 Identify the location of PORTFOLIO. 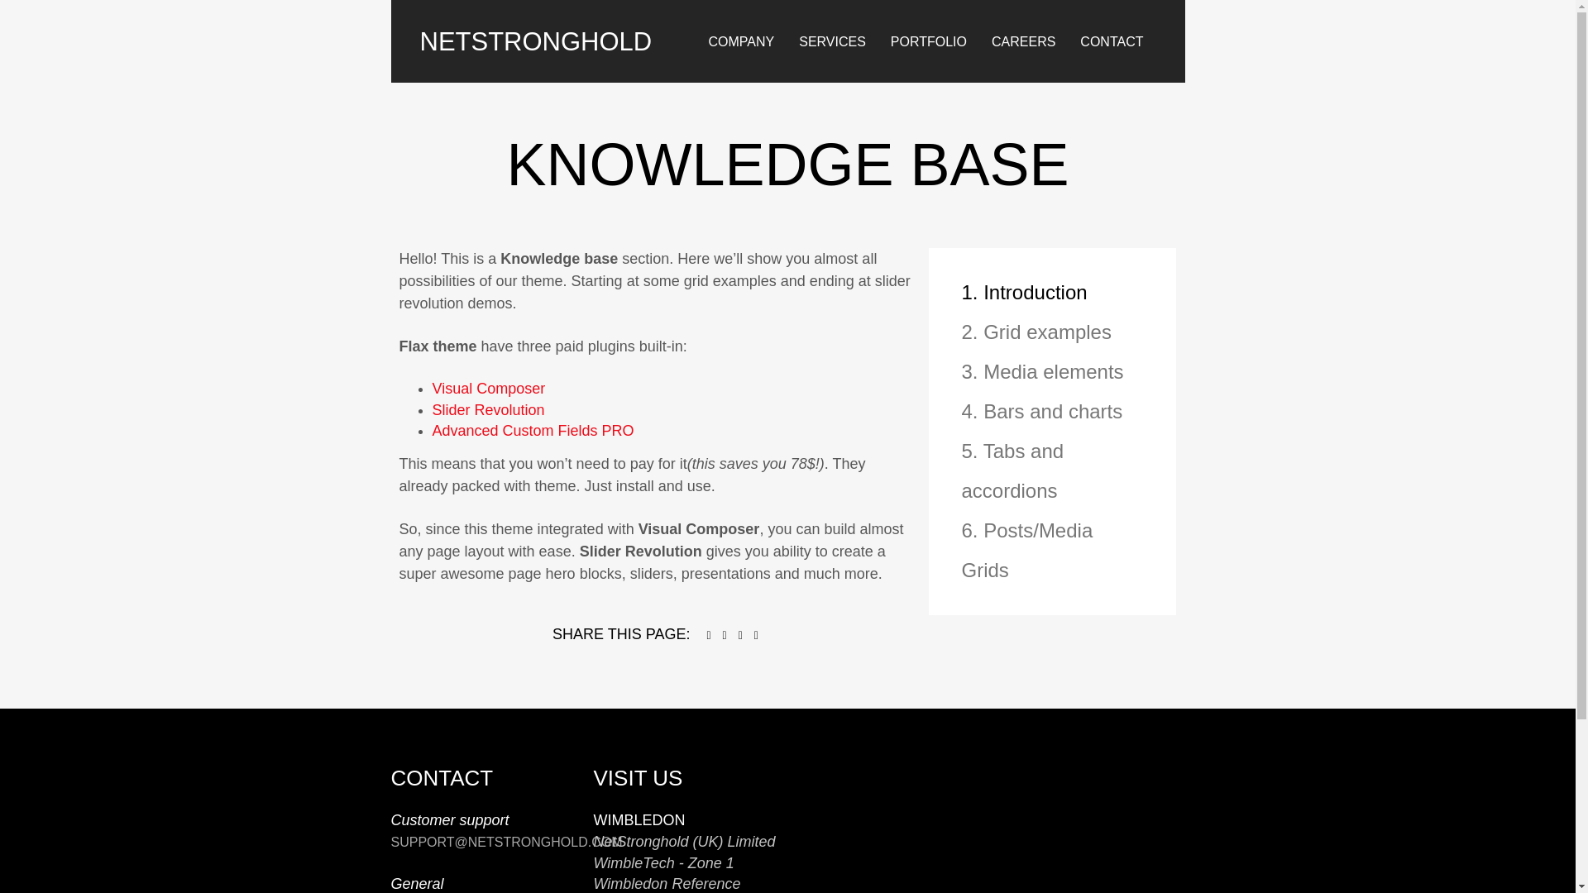
(928, 33).